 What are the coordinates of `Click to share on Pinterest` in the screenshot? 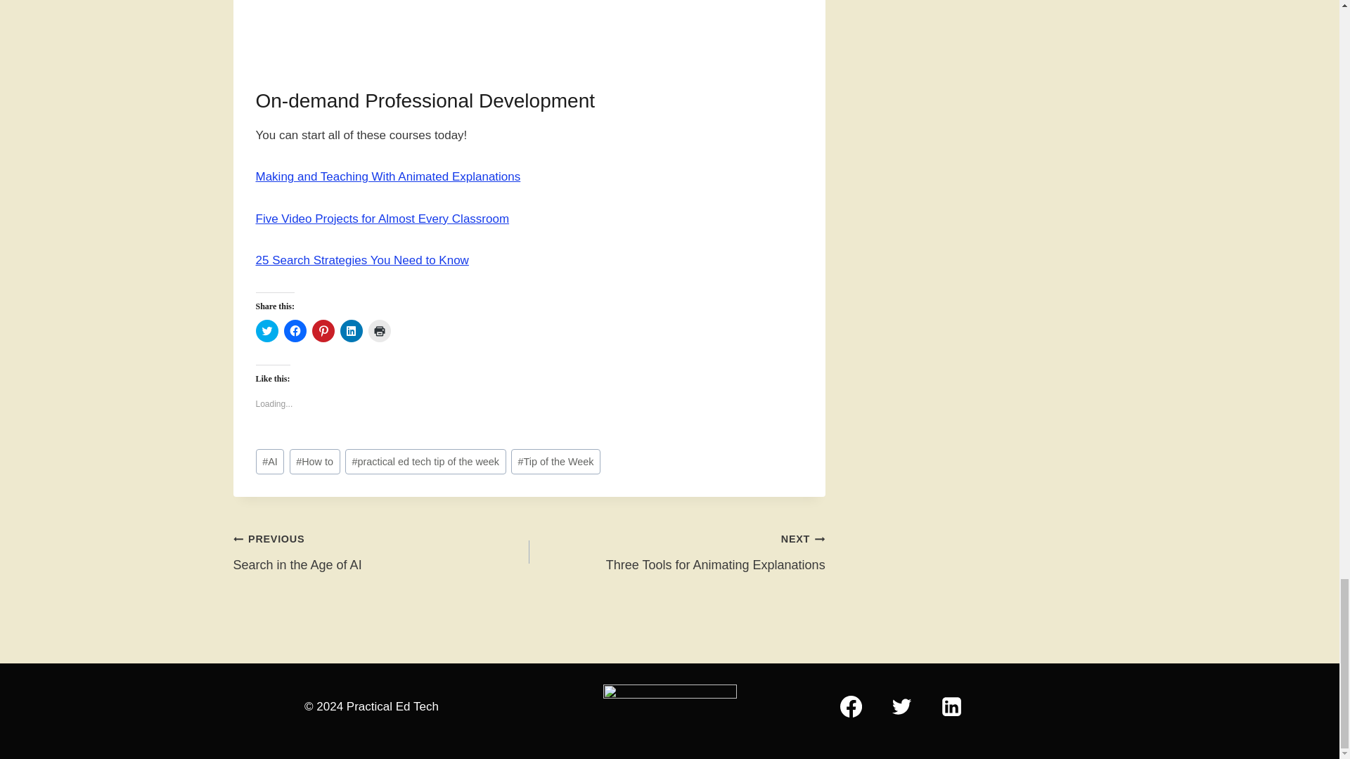 It's located at (323, 330).